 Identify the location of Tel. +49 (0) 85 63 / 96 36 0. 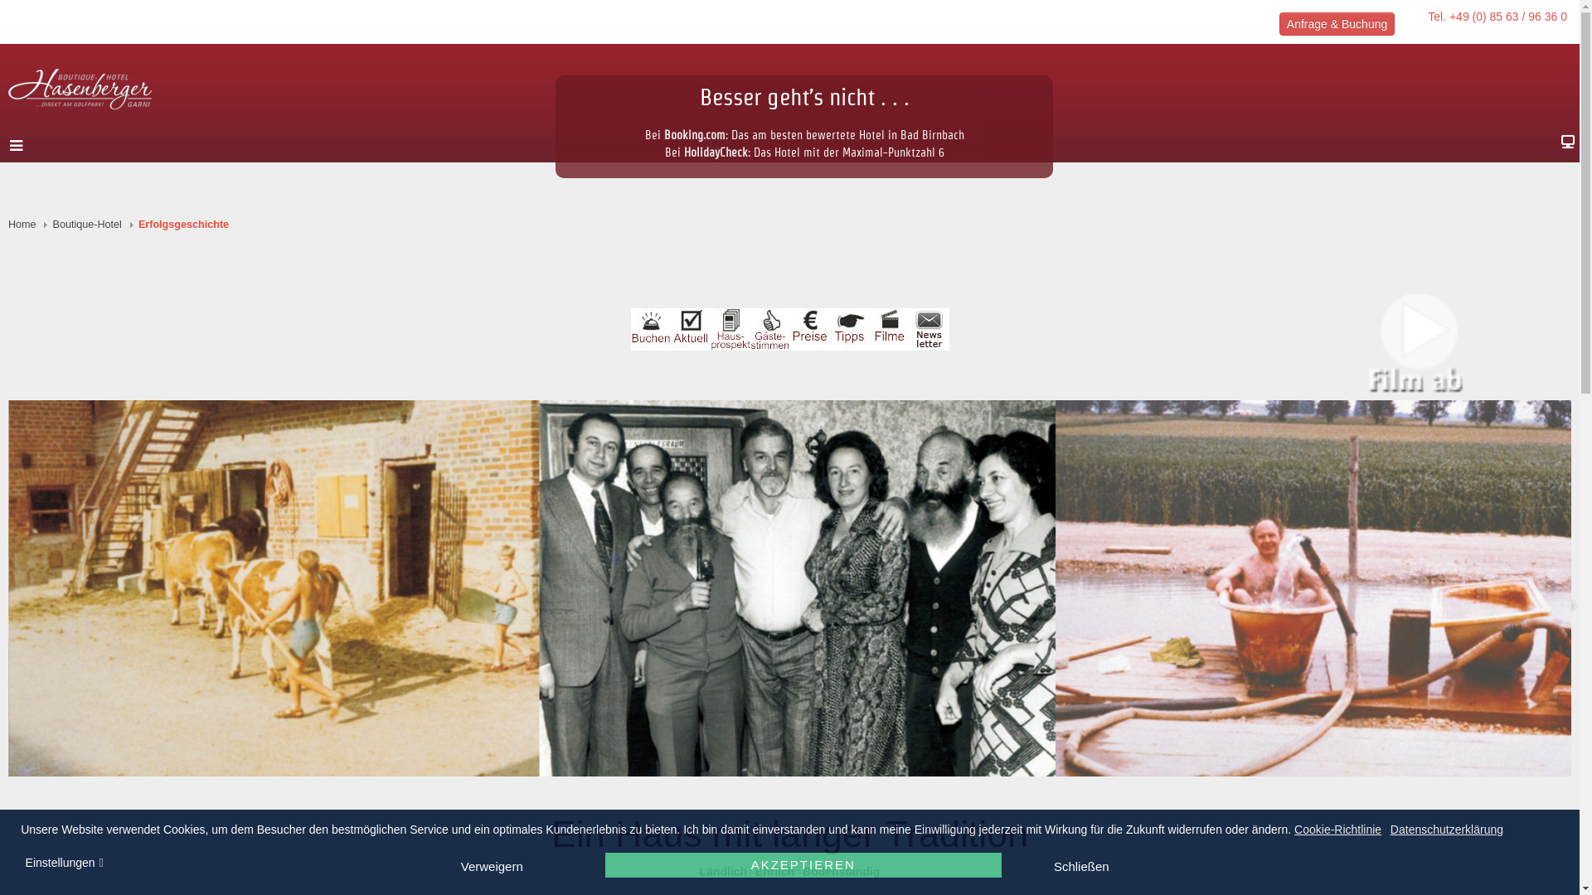
(1497, 17).